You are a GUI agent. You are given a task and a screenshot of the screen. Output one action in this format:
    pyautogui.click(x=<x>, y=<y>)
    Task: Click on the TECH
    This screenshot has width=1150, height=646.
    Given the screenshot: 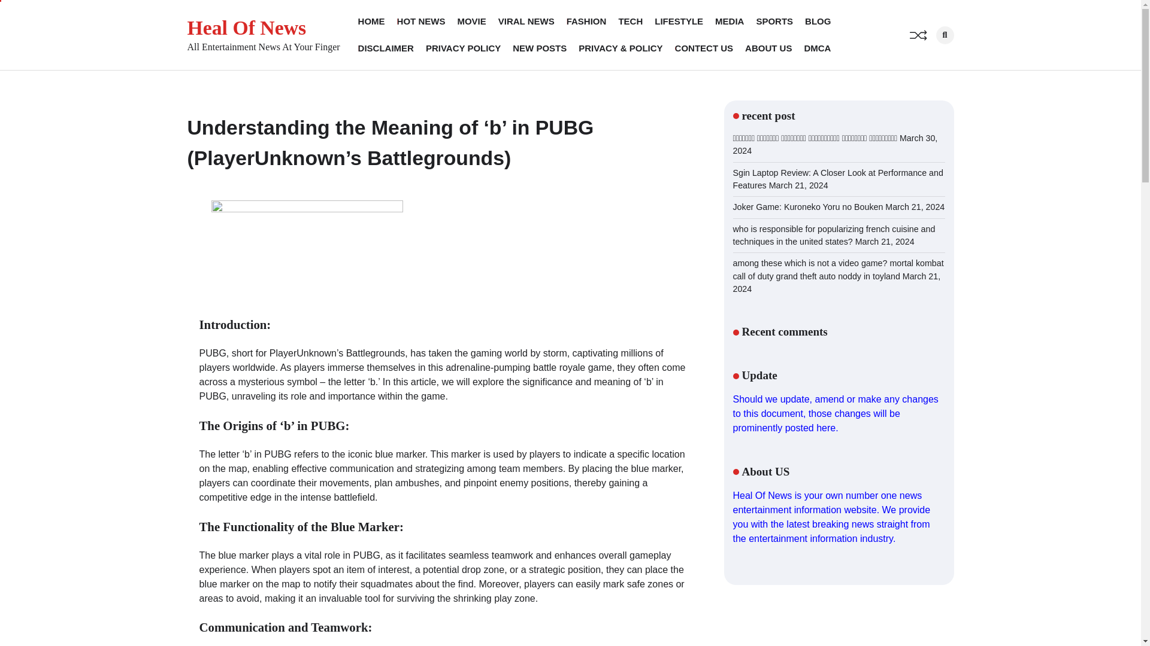 What is the action you would take?
    pyautogui.click(x=630, y=22)
    